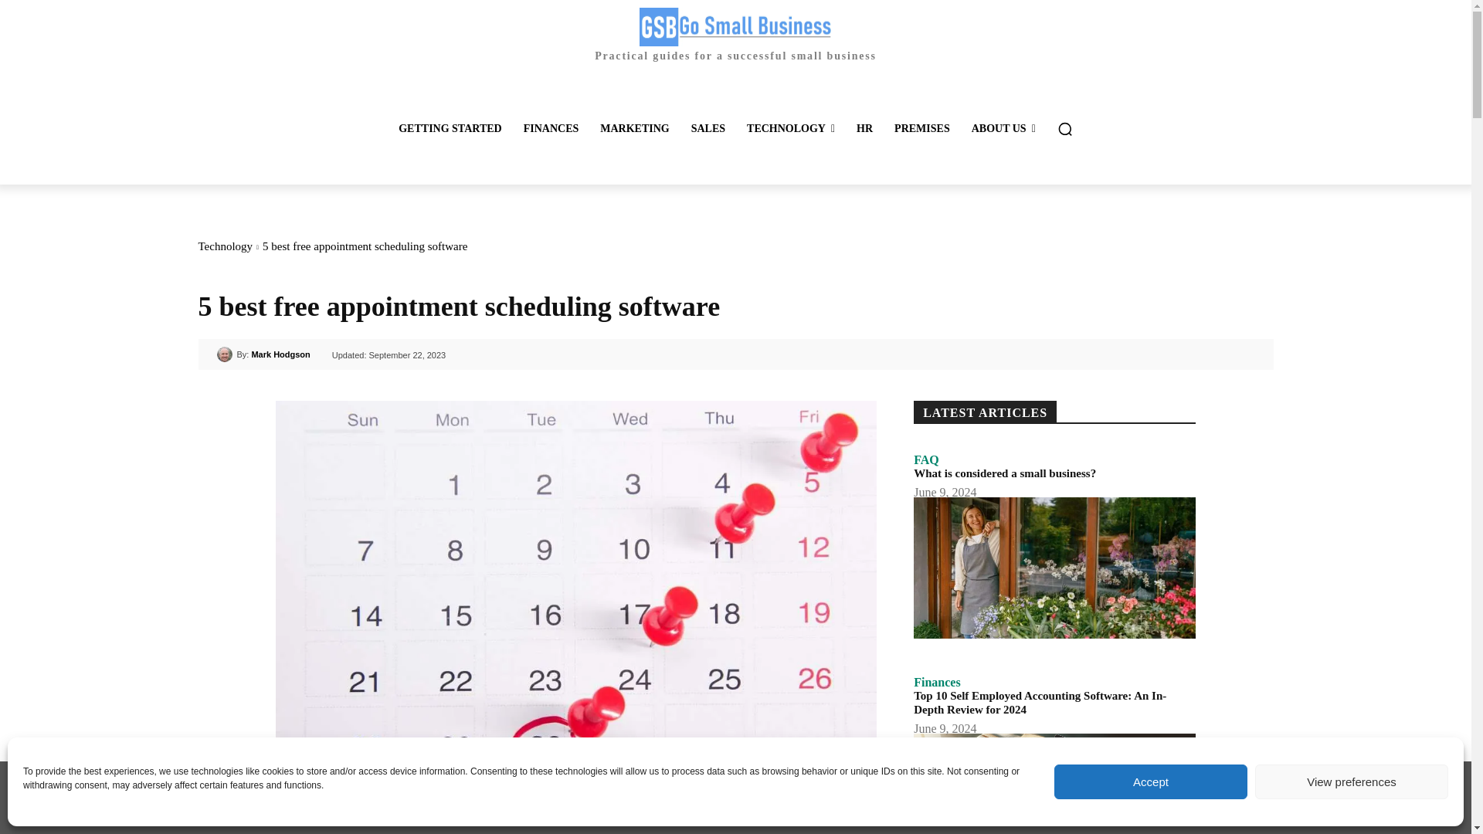 This screenshot has width=1483, height=834. I want to click on View all posts in Technology, so click(224, 246).